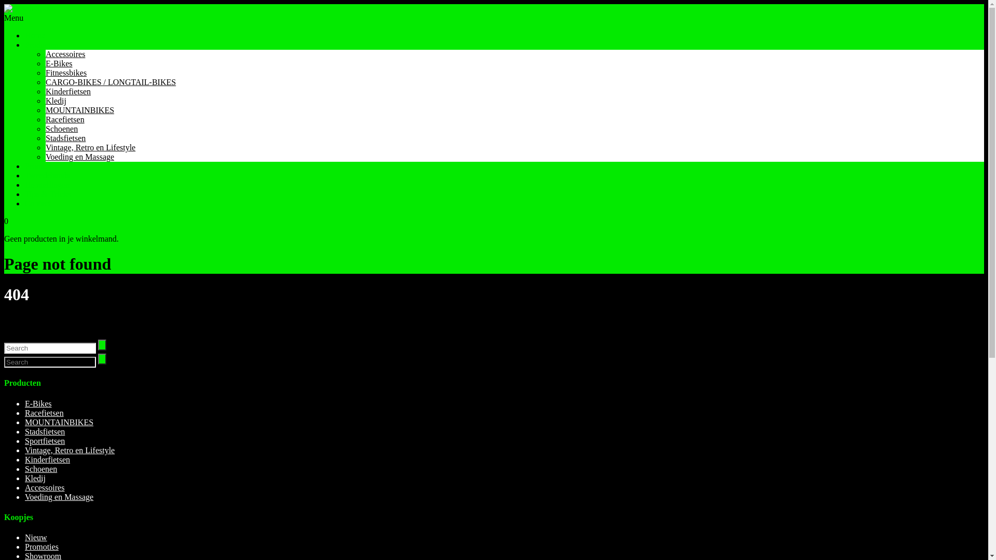  What do you see at coordinates (65, 54) in the screenshot?
I see `Accessoires` at bounding box center [65, 54].